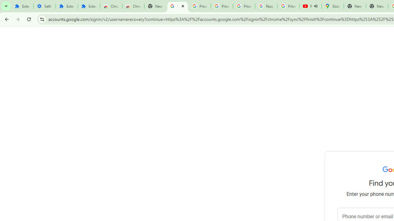 The width and height of the screenshot is (394, 221). What do you see at coordinates (178, 6) in the screenshot?
I see `Sign in - Google Accounts` at bounding box center [178, 6].